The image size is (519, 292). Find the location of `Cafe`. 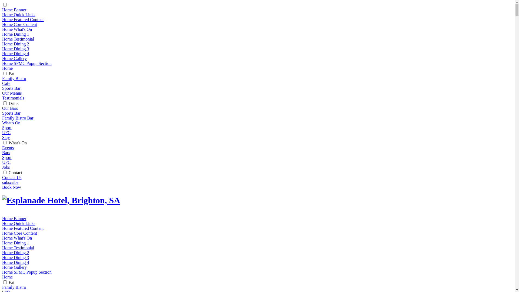

Cafe is located at coordinates (6, 83).